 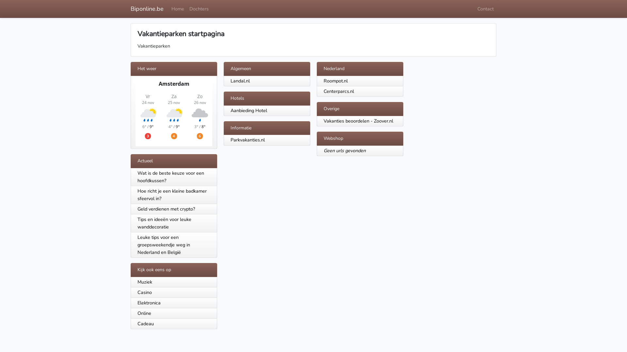 I want to click on Casino, so click(x=174, y=293).